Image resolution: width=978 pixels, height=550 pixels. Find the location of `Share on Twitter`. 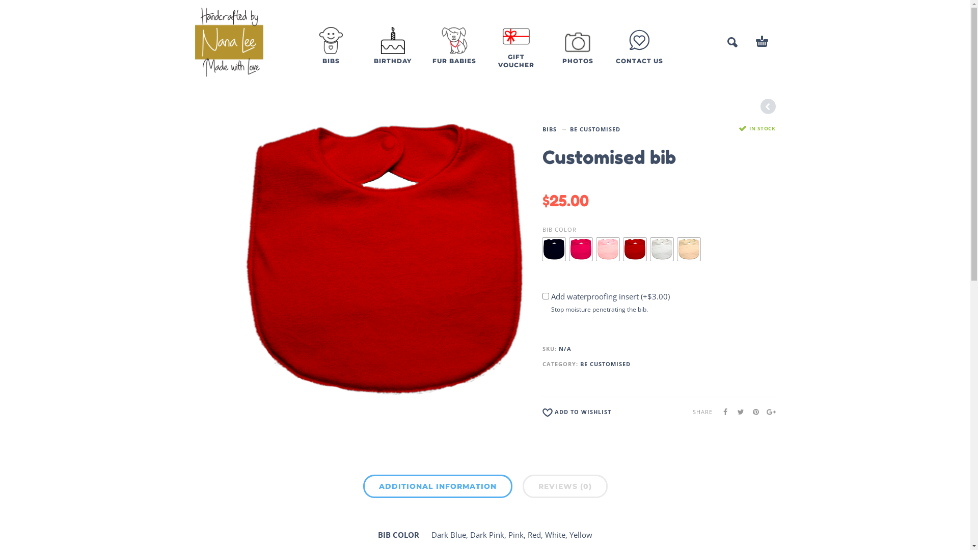

Share on Twitter is located at coordinates (737, 411).